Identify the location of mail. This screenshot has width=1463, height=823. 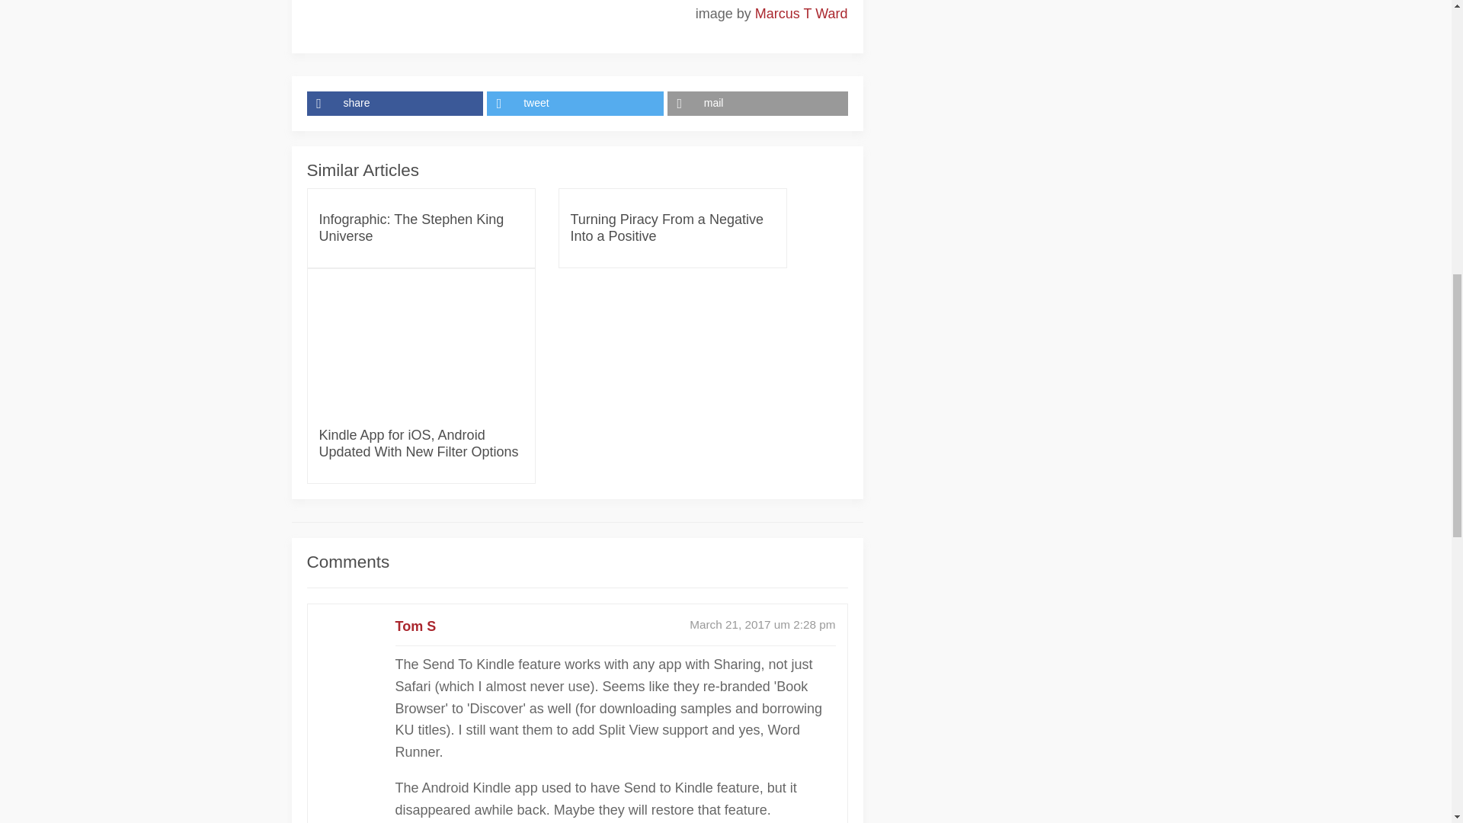
(757, 104).